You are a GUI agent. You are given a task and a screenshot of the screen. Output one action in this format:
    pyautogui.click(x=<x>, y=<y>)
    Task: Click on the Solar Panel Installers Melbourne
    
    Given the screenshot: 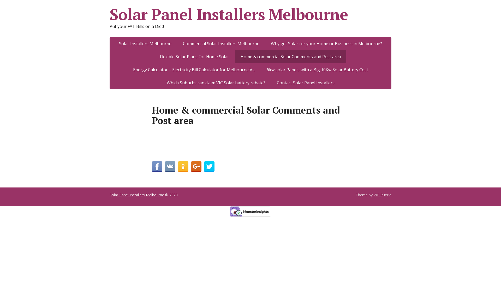 What is the action you would take?
    pyautogui.click(x=137, y=195)
    